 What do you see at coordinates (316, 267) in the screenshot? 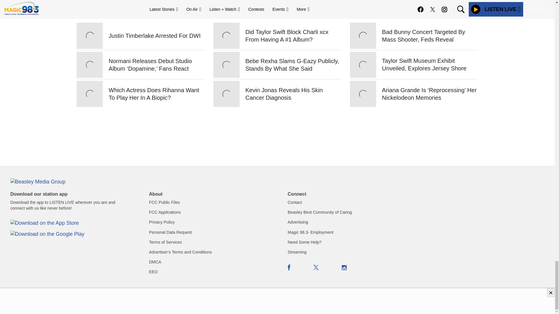
I see `Twitter` at bounding box center [316, 267].